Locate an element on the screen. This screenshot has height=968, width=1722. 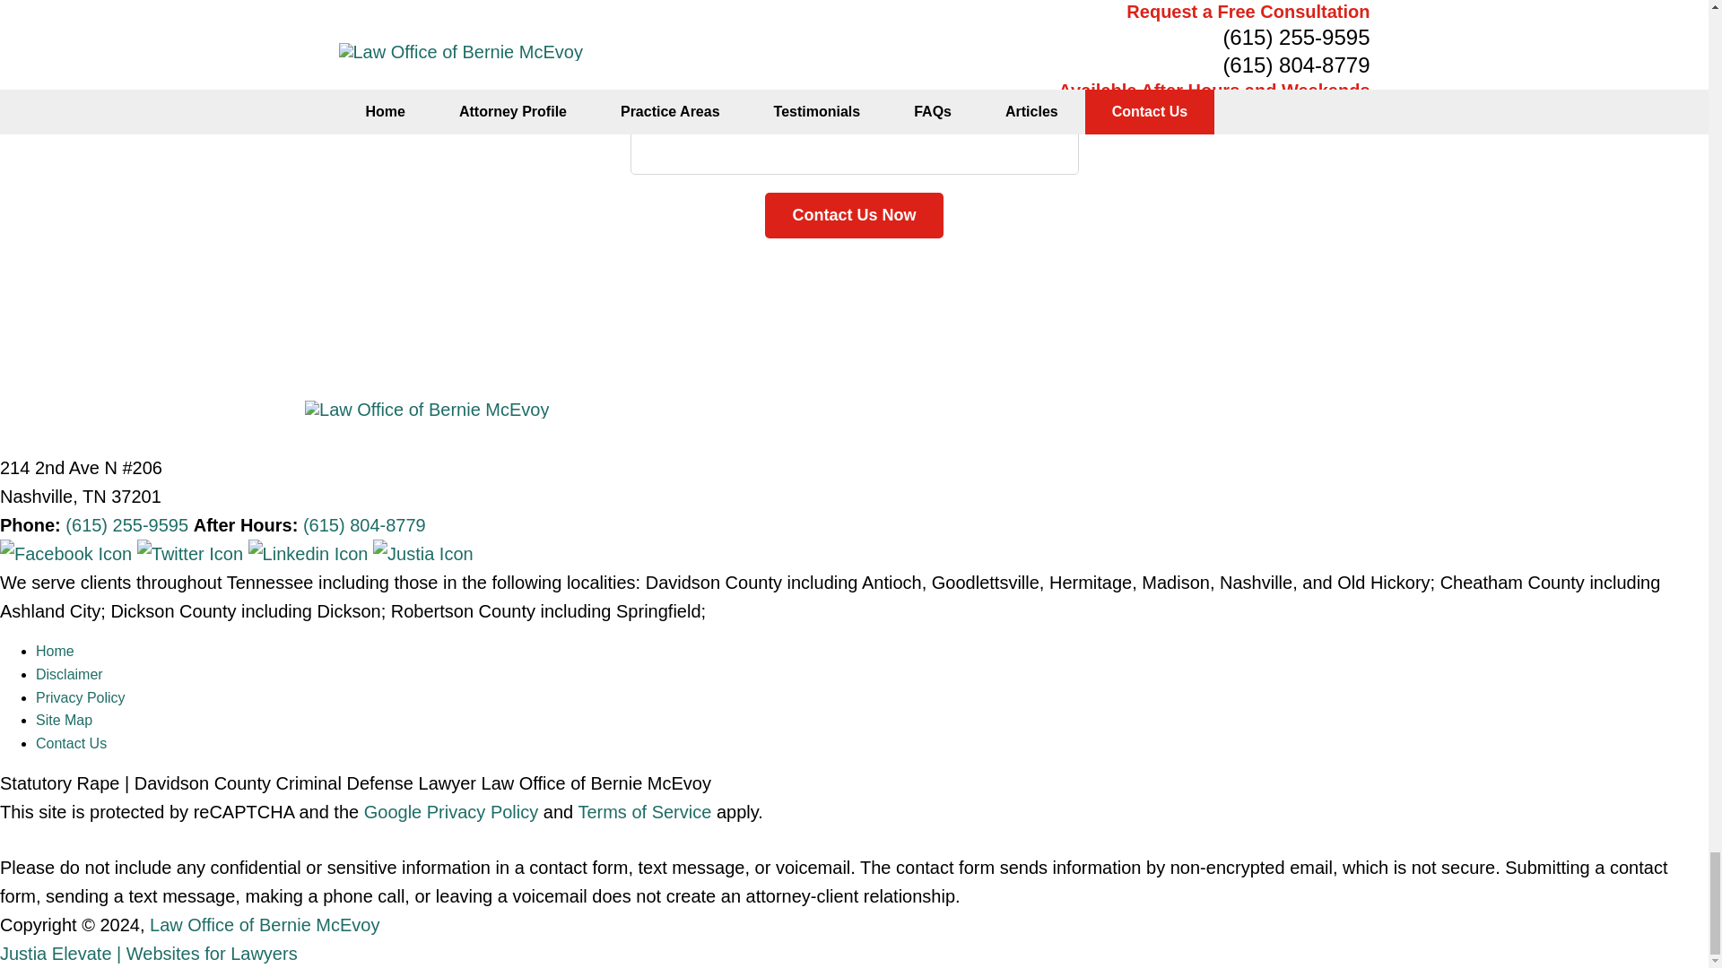
Linkedin is located at coordinates (310, 553).